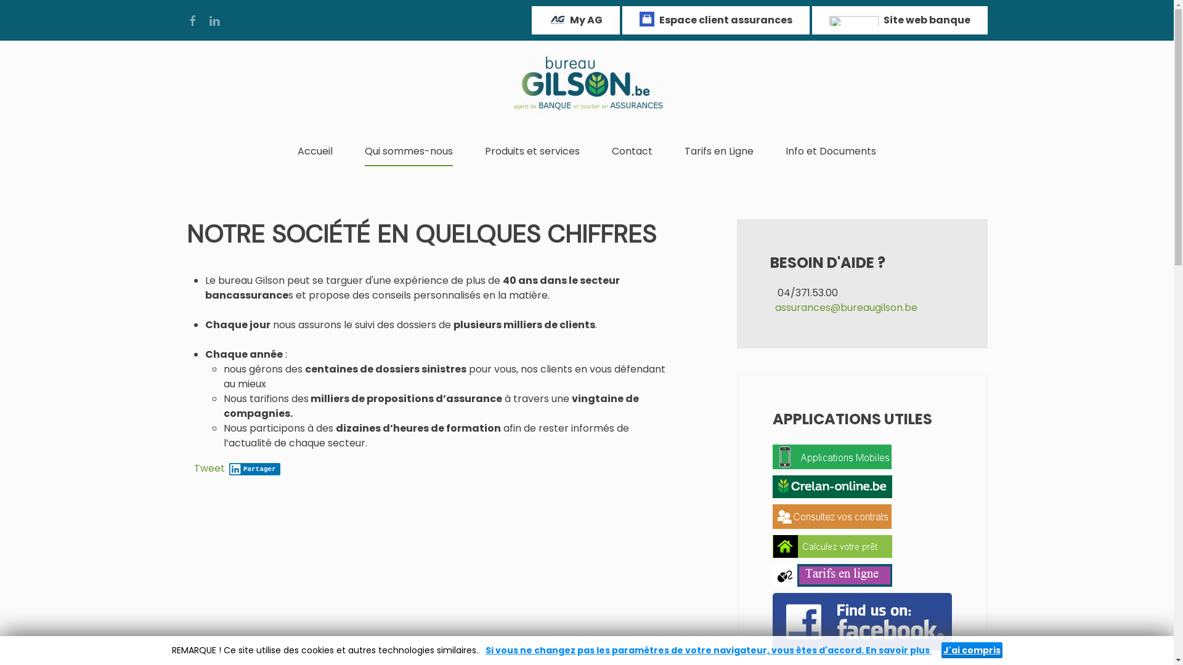 The height and width of the screenshot is (665, 1183). Describe the element at coordinates (575, 20) in the screenshot. I see ` My AG` at that location.